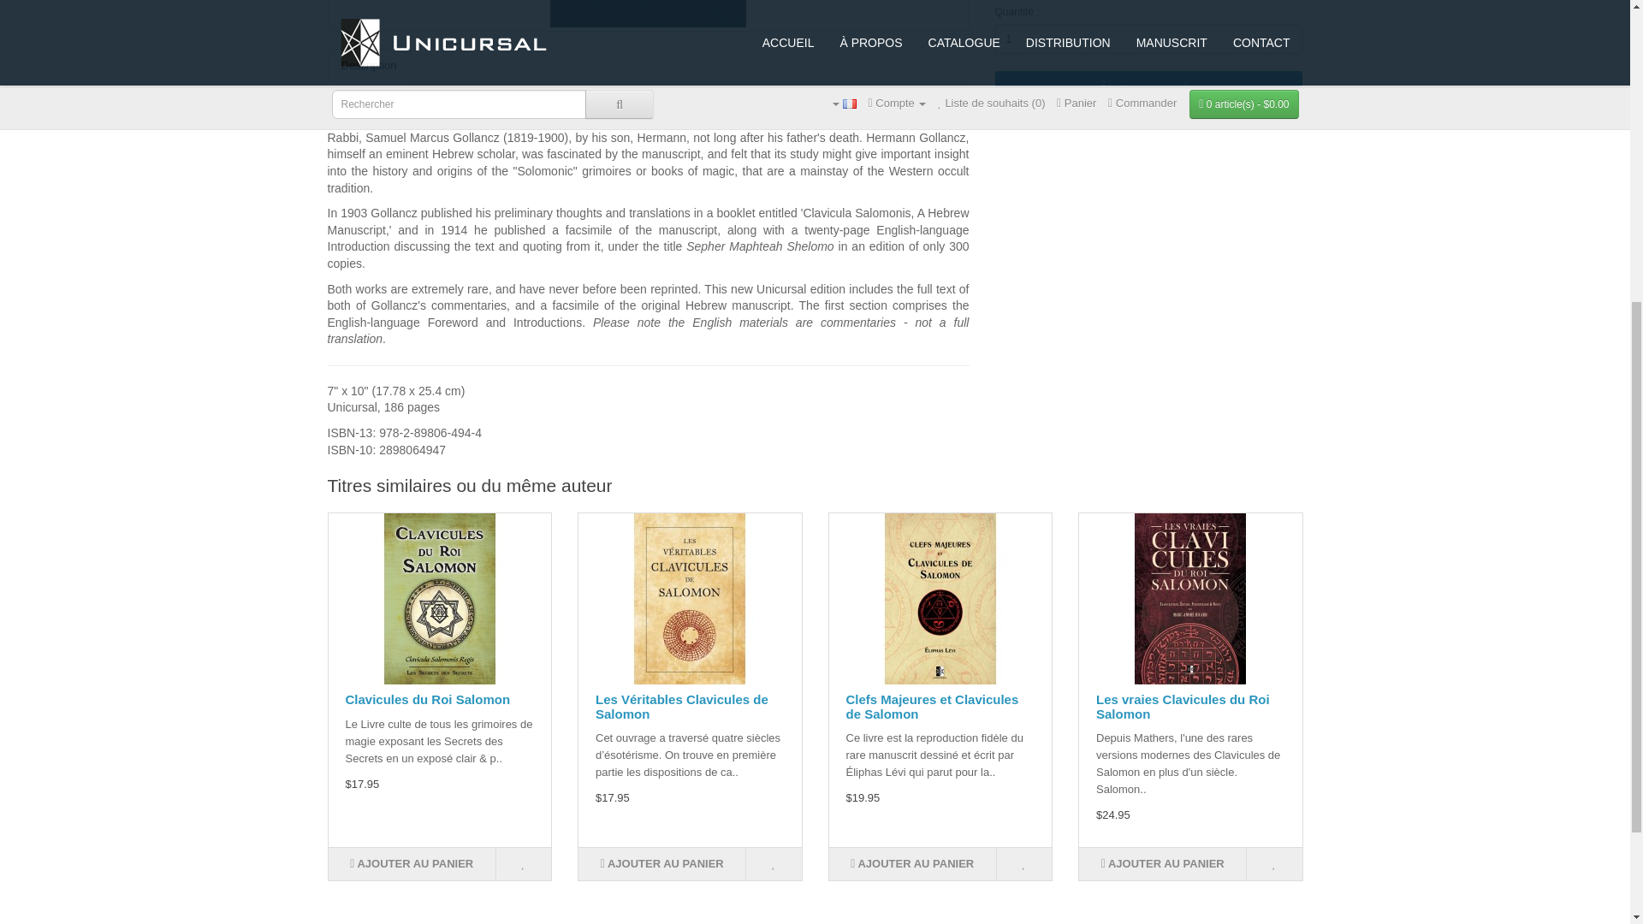 The width and height of the screenshot is (1643, 924). I want to click on Sepher Maphteah Shelomo, so click(648, 15).